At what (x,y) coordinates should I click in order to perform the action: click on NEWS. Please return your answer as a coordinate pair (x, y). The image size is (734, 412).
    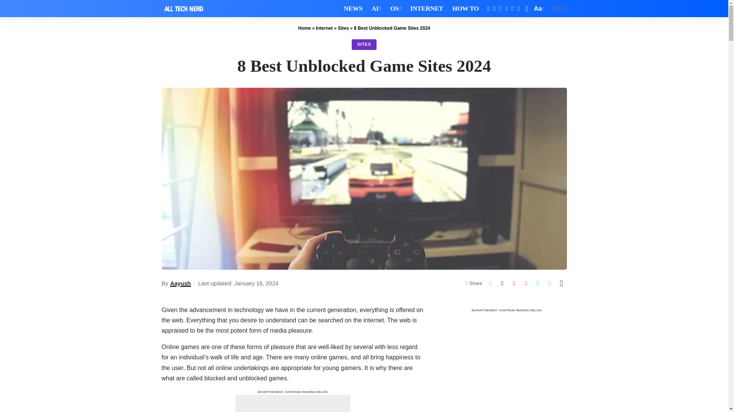
    Looking at the image, I should click on (353, 8).